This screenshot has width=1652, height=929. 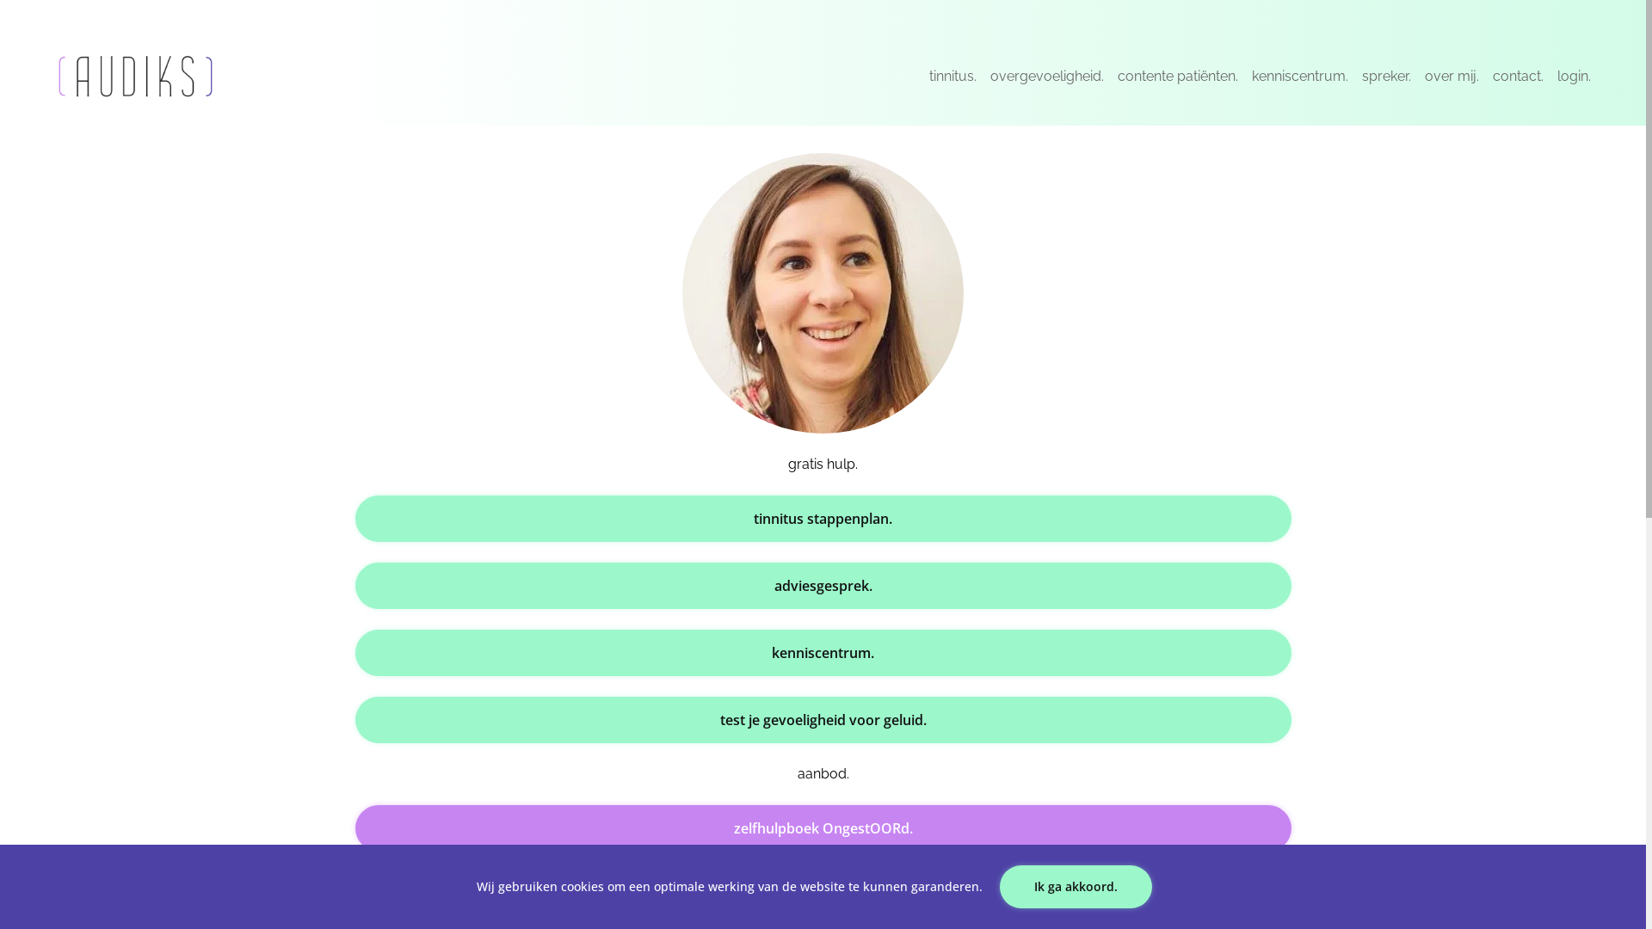 I want to click on tinnitus., so click(x=823, y=895).